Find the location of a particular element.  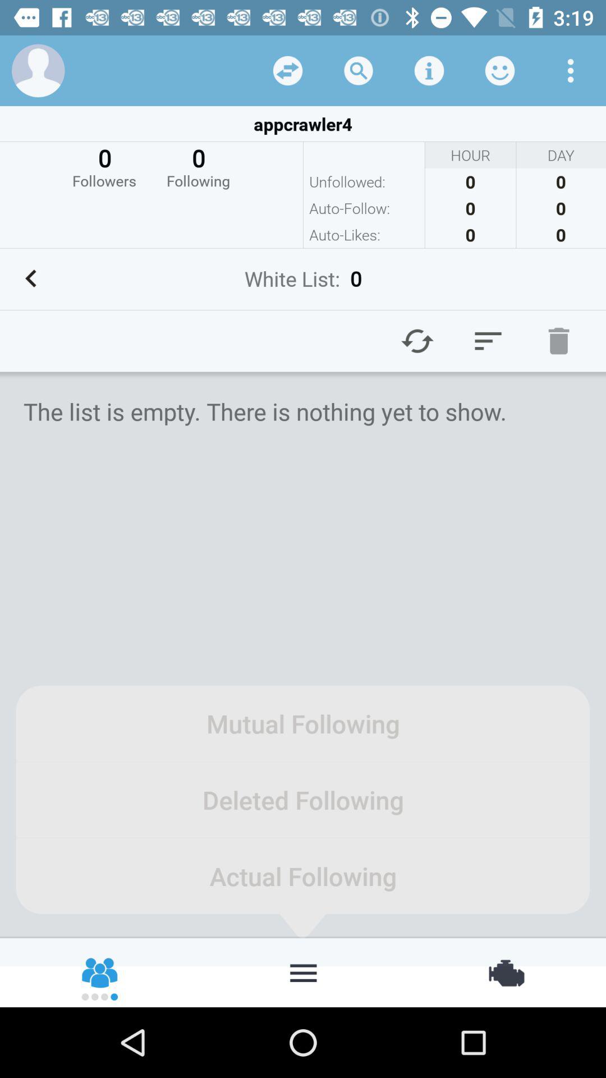

backwart is located at coordinates (31, 278).